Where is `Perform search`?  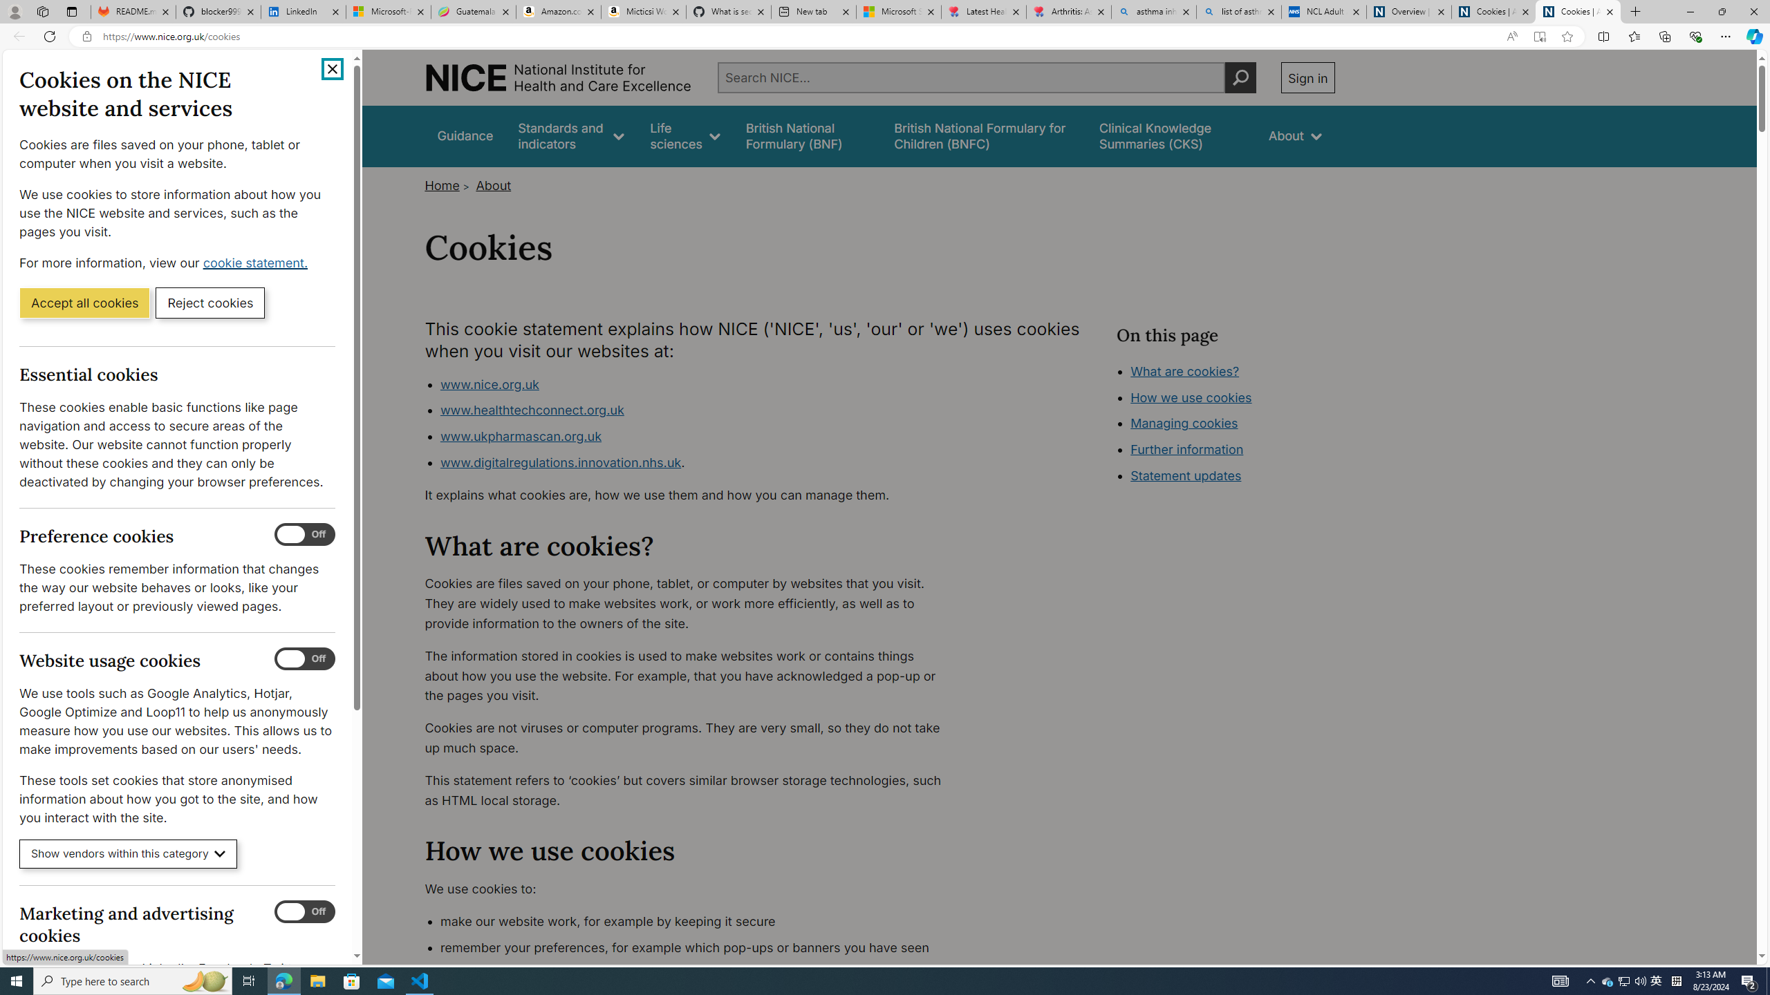
Perform search is located at coordinates (1240, 77).